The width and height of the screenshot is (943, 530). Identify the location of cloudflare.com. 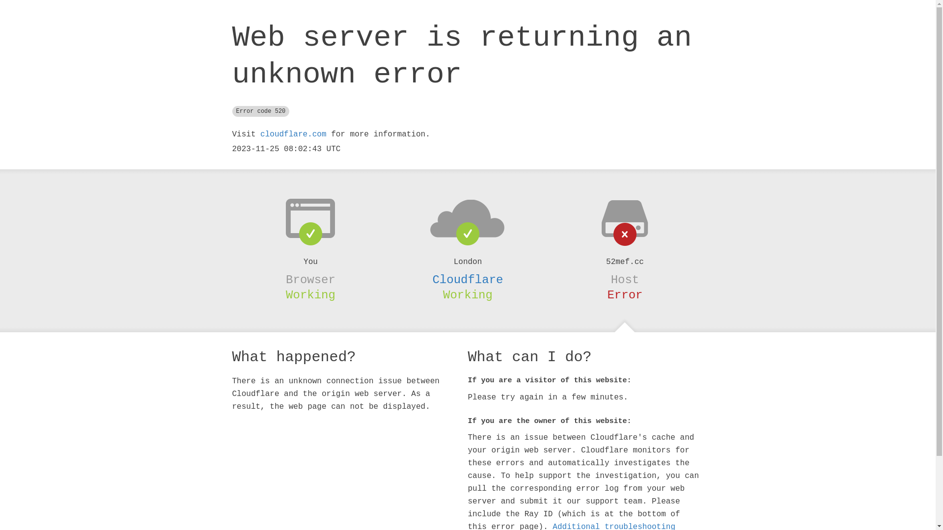
(293, 134).